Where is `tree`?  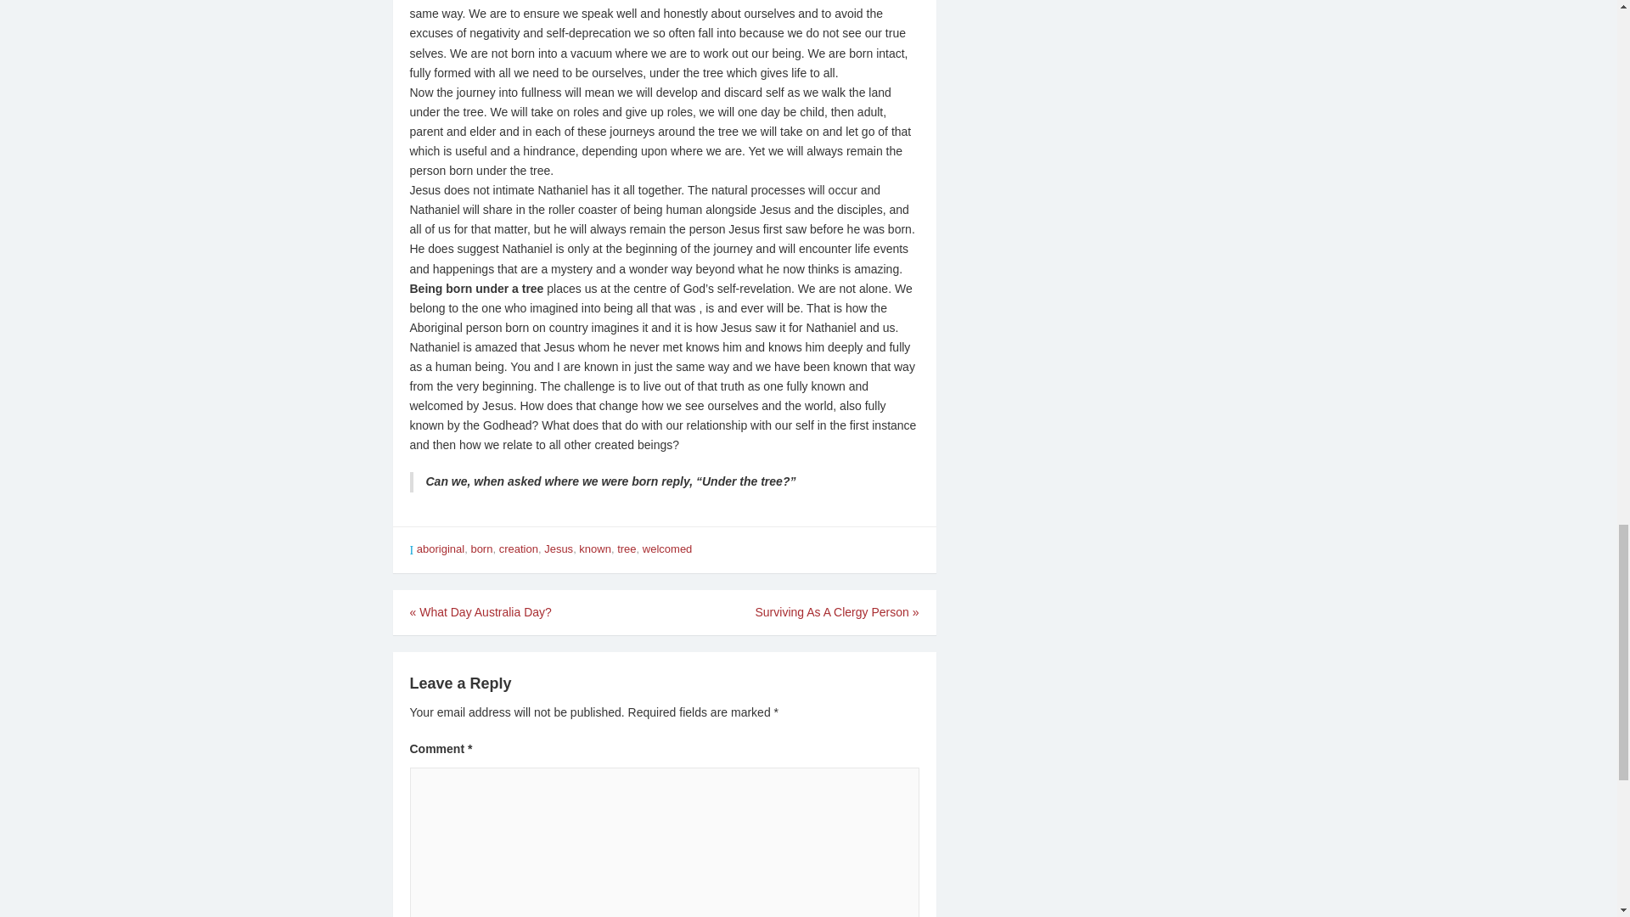 tree is located at coordinates (627, 549).